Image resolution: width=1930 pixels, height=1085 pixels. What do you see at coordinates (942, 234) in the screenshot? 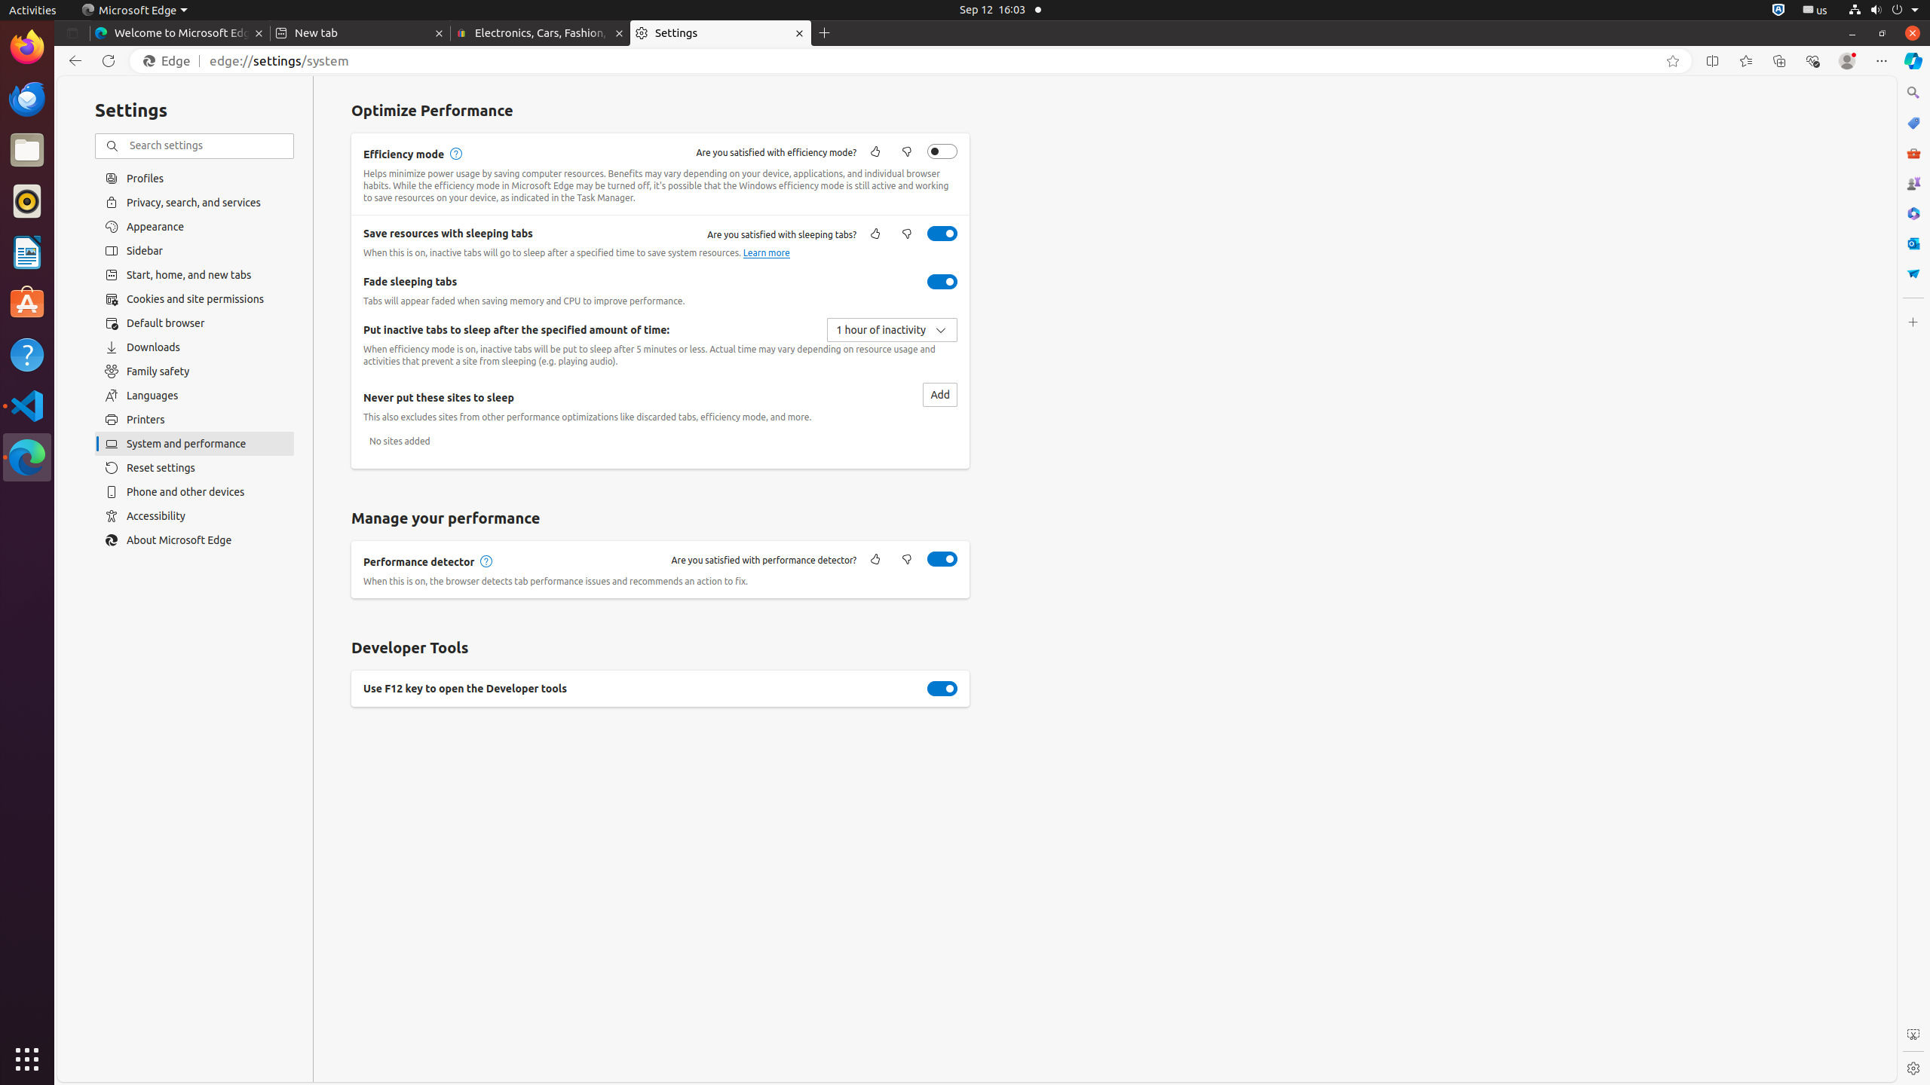
I see `Save resources with sleeping tabs` at bounding box center [942, 234].